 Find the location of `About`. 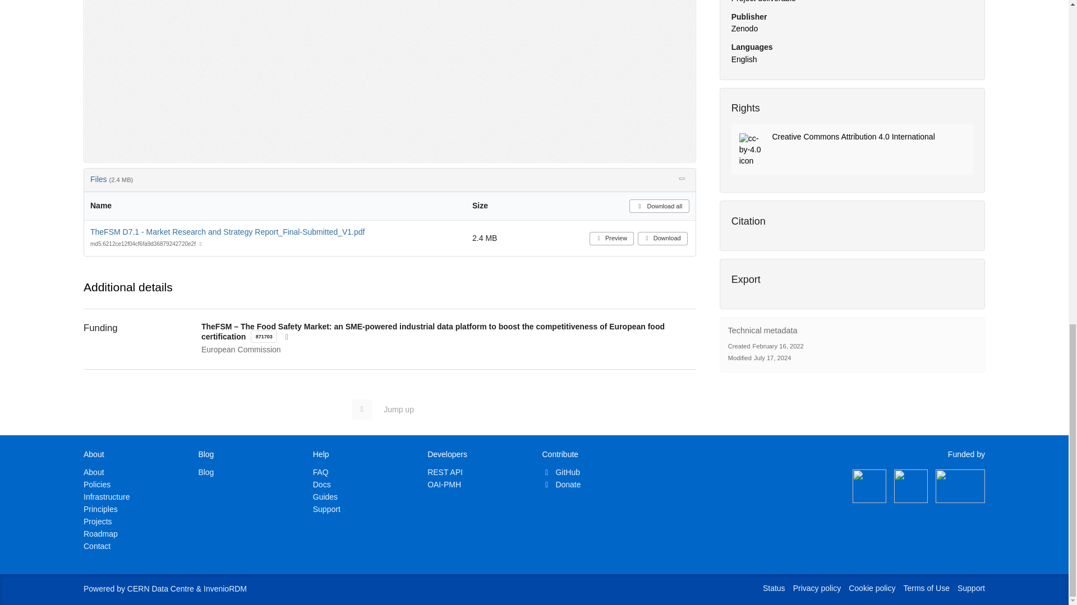

About is located at coordinates (94, 472).